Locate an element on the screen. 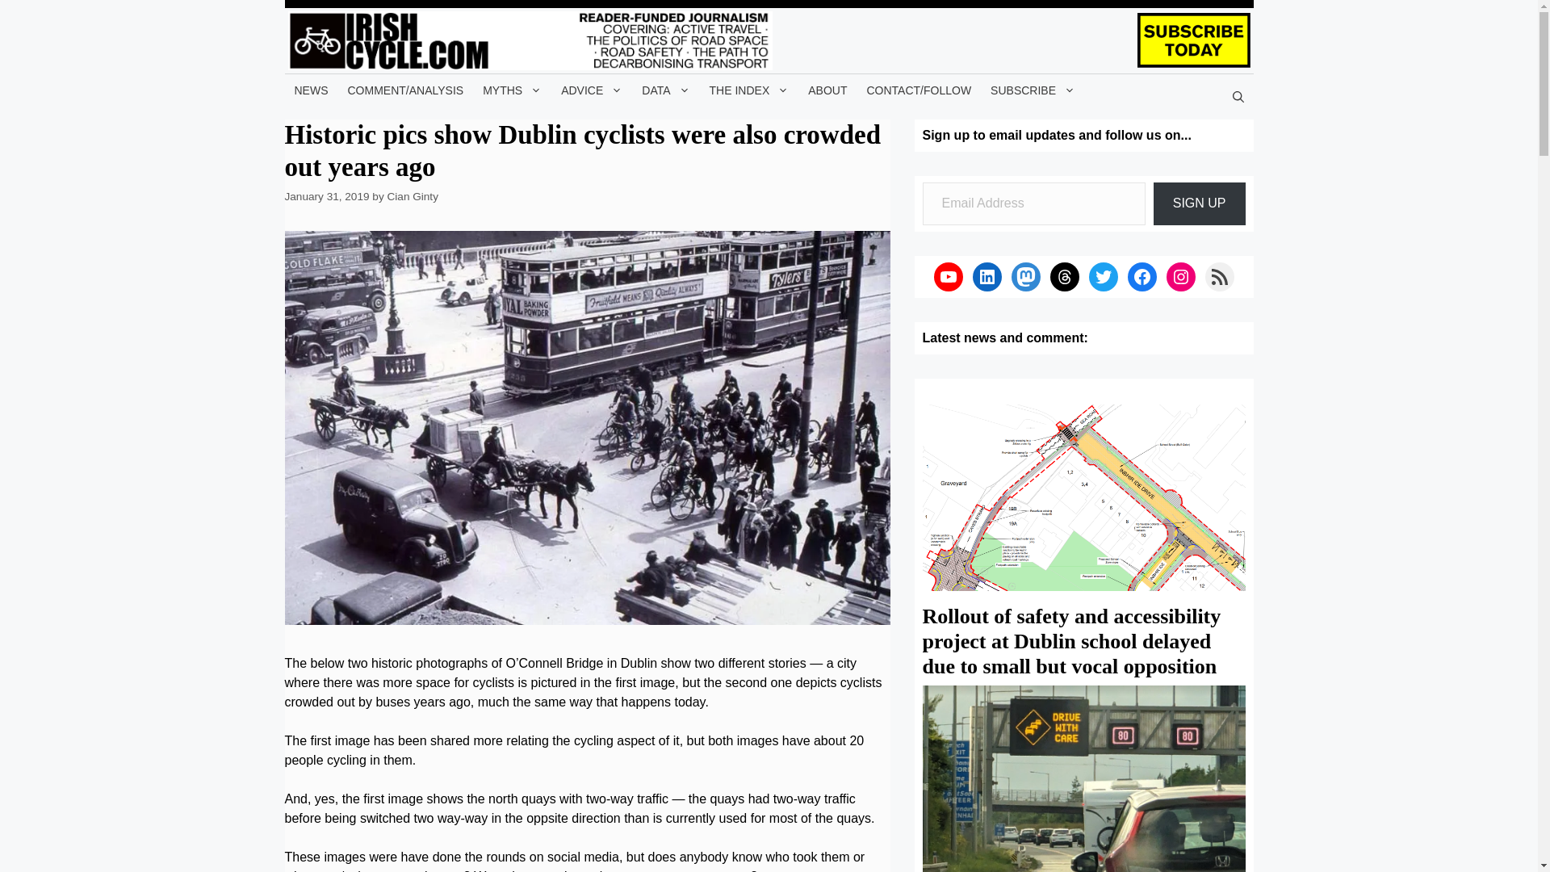 This screenshot has width=1550, height=872. SUBSCRIBE is located at coordinates (1033, 90).